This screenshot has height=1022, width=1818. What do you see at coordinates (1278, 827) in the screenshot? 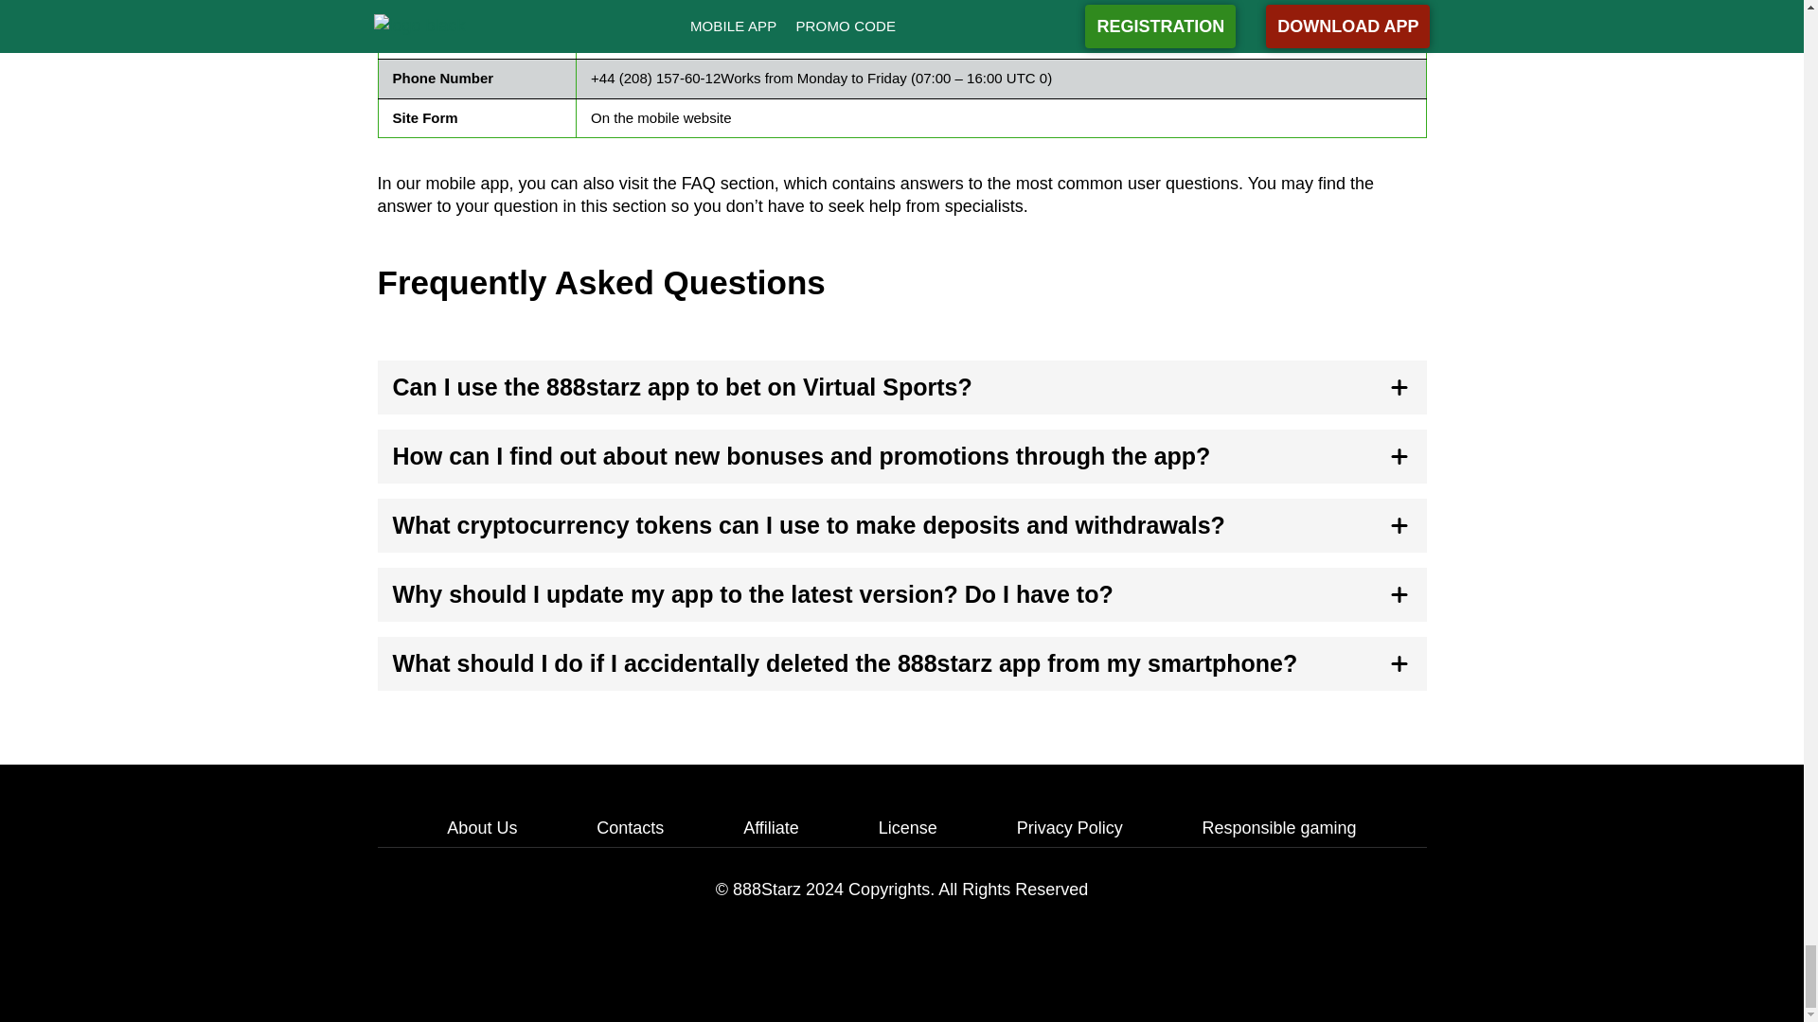
I see `Responsible gaming` at bounding box center [1278, 827].